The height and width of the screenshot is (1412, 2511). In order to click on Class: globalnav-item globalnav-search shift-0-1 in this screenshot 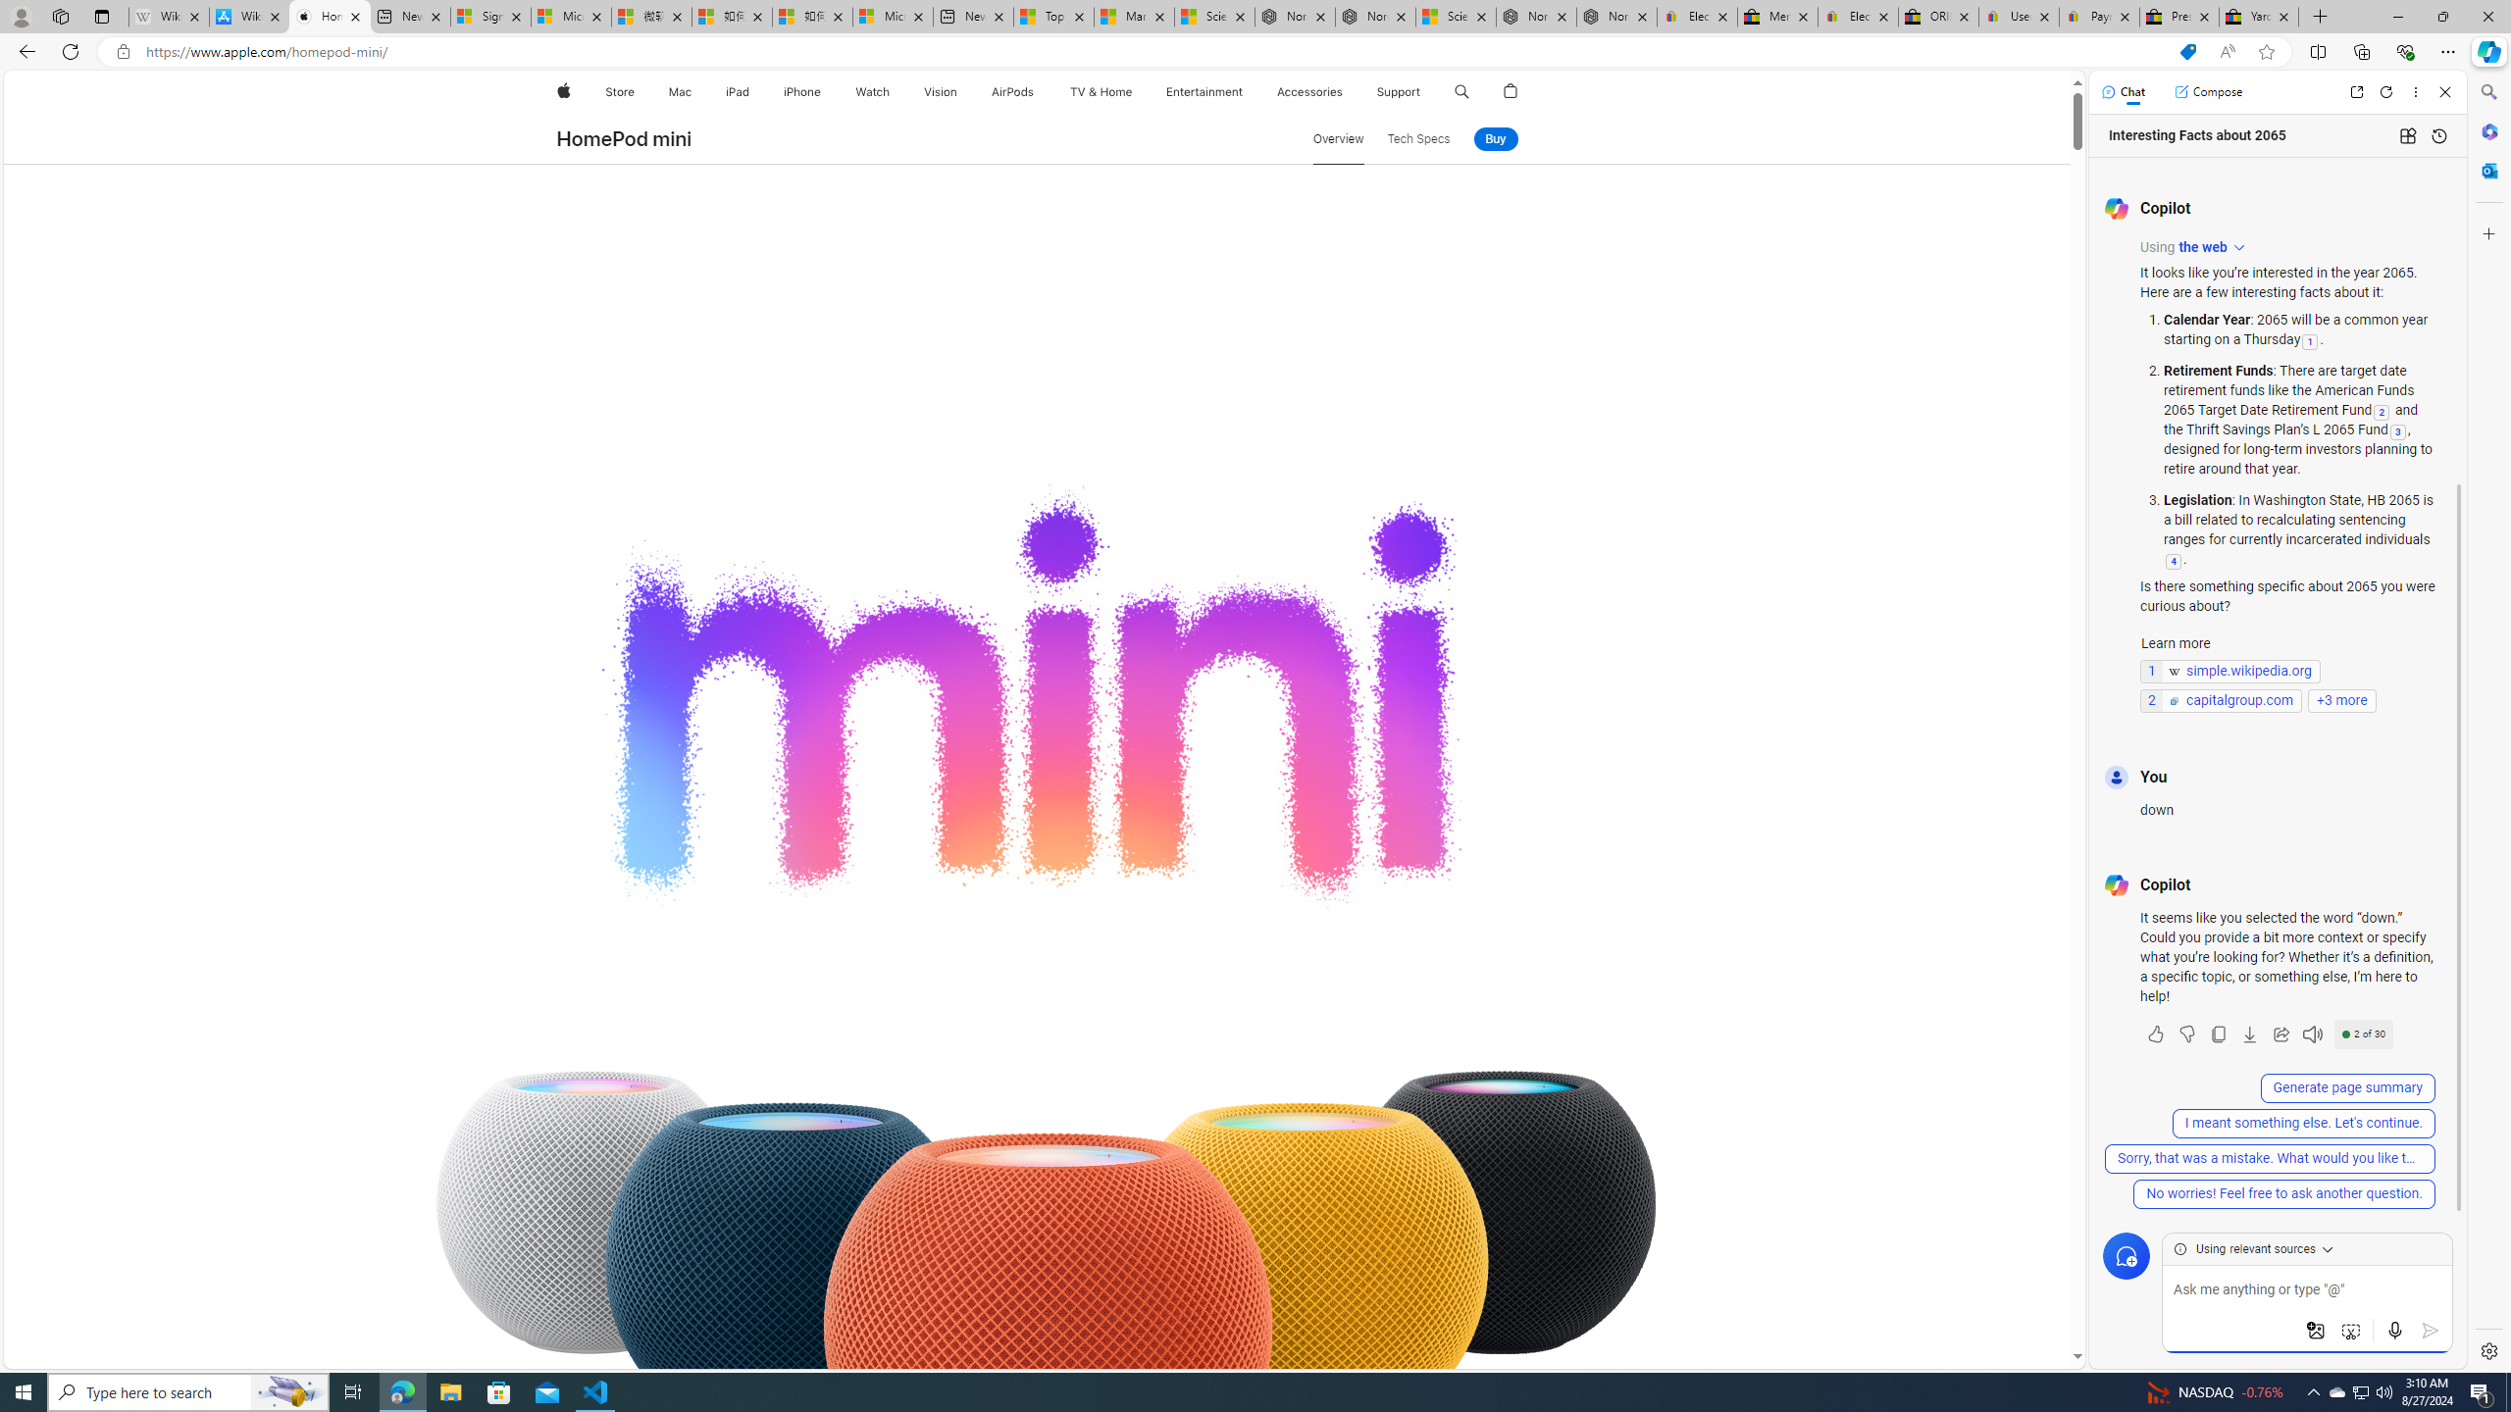, I will do `click(1461, 92)`.